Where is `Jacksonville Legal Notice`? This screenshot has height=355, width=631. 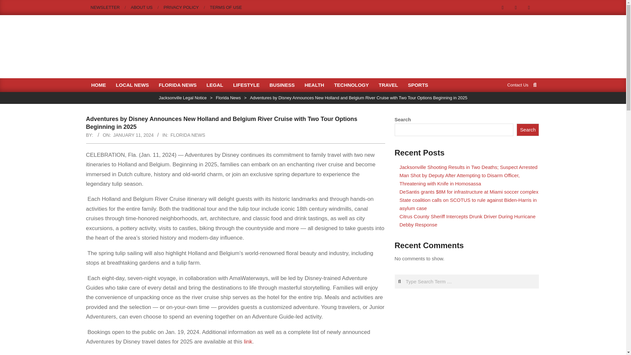
Jacksonville Legal Notice is located at coordinates (183, 98).